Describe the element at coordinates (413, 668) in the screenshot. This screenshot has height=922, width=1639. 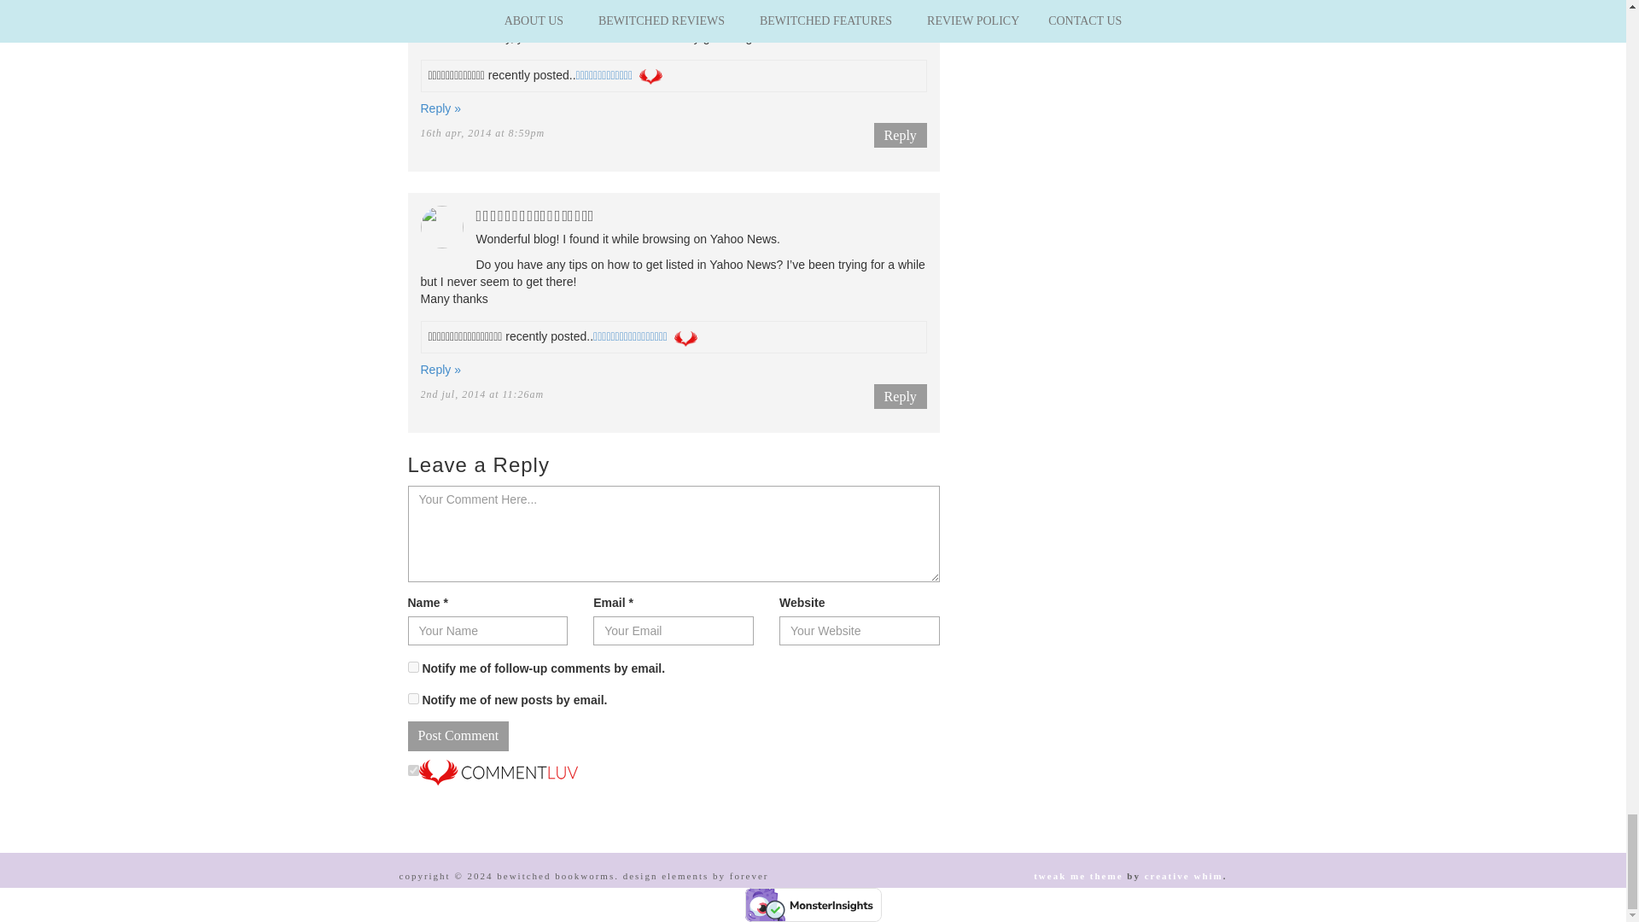
I see `subscribe` at that location.